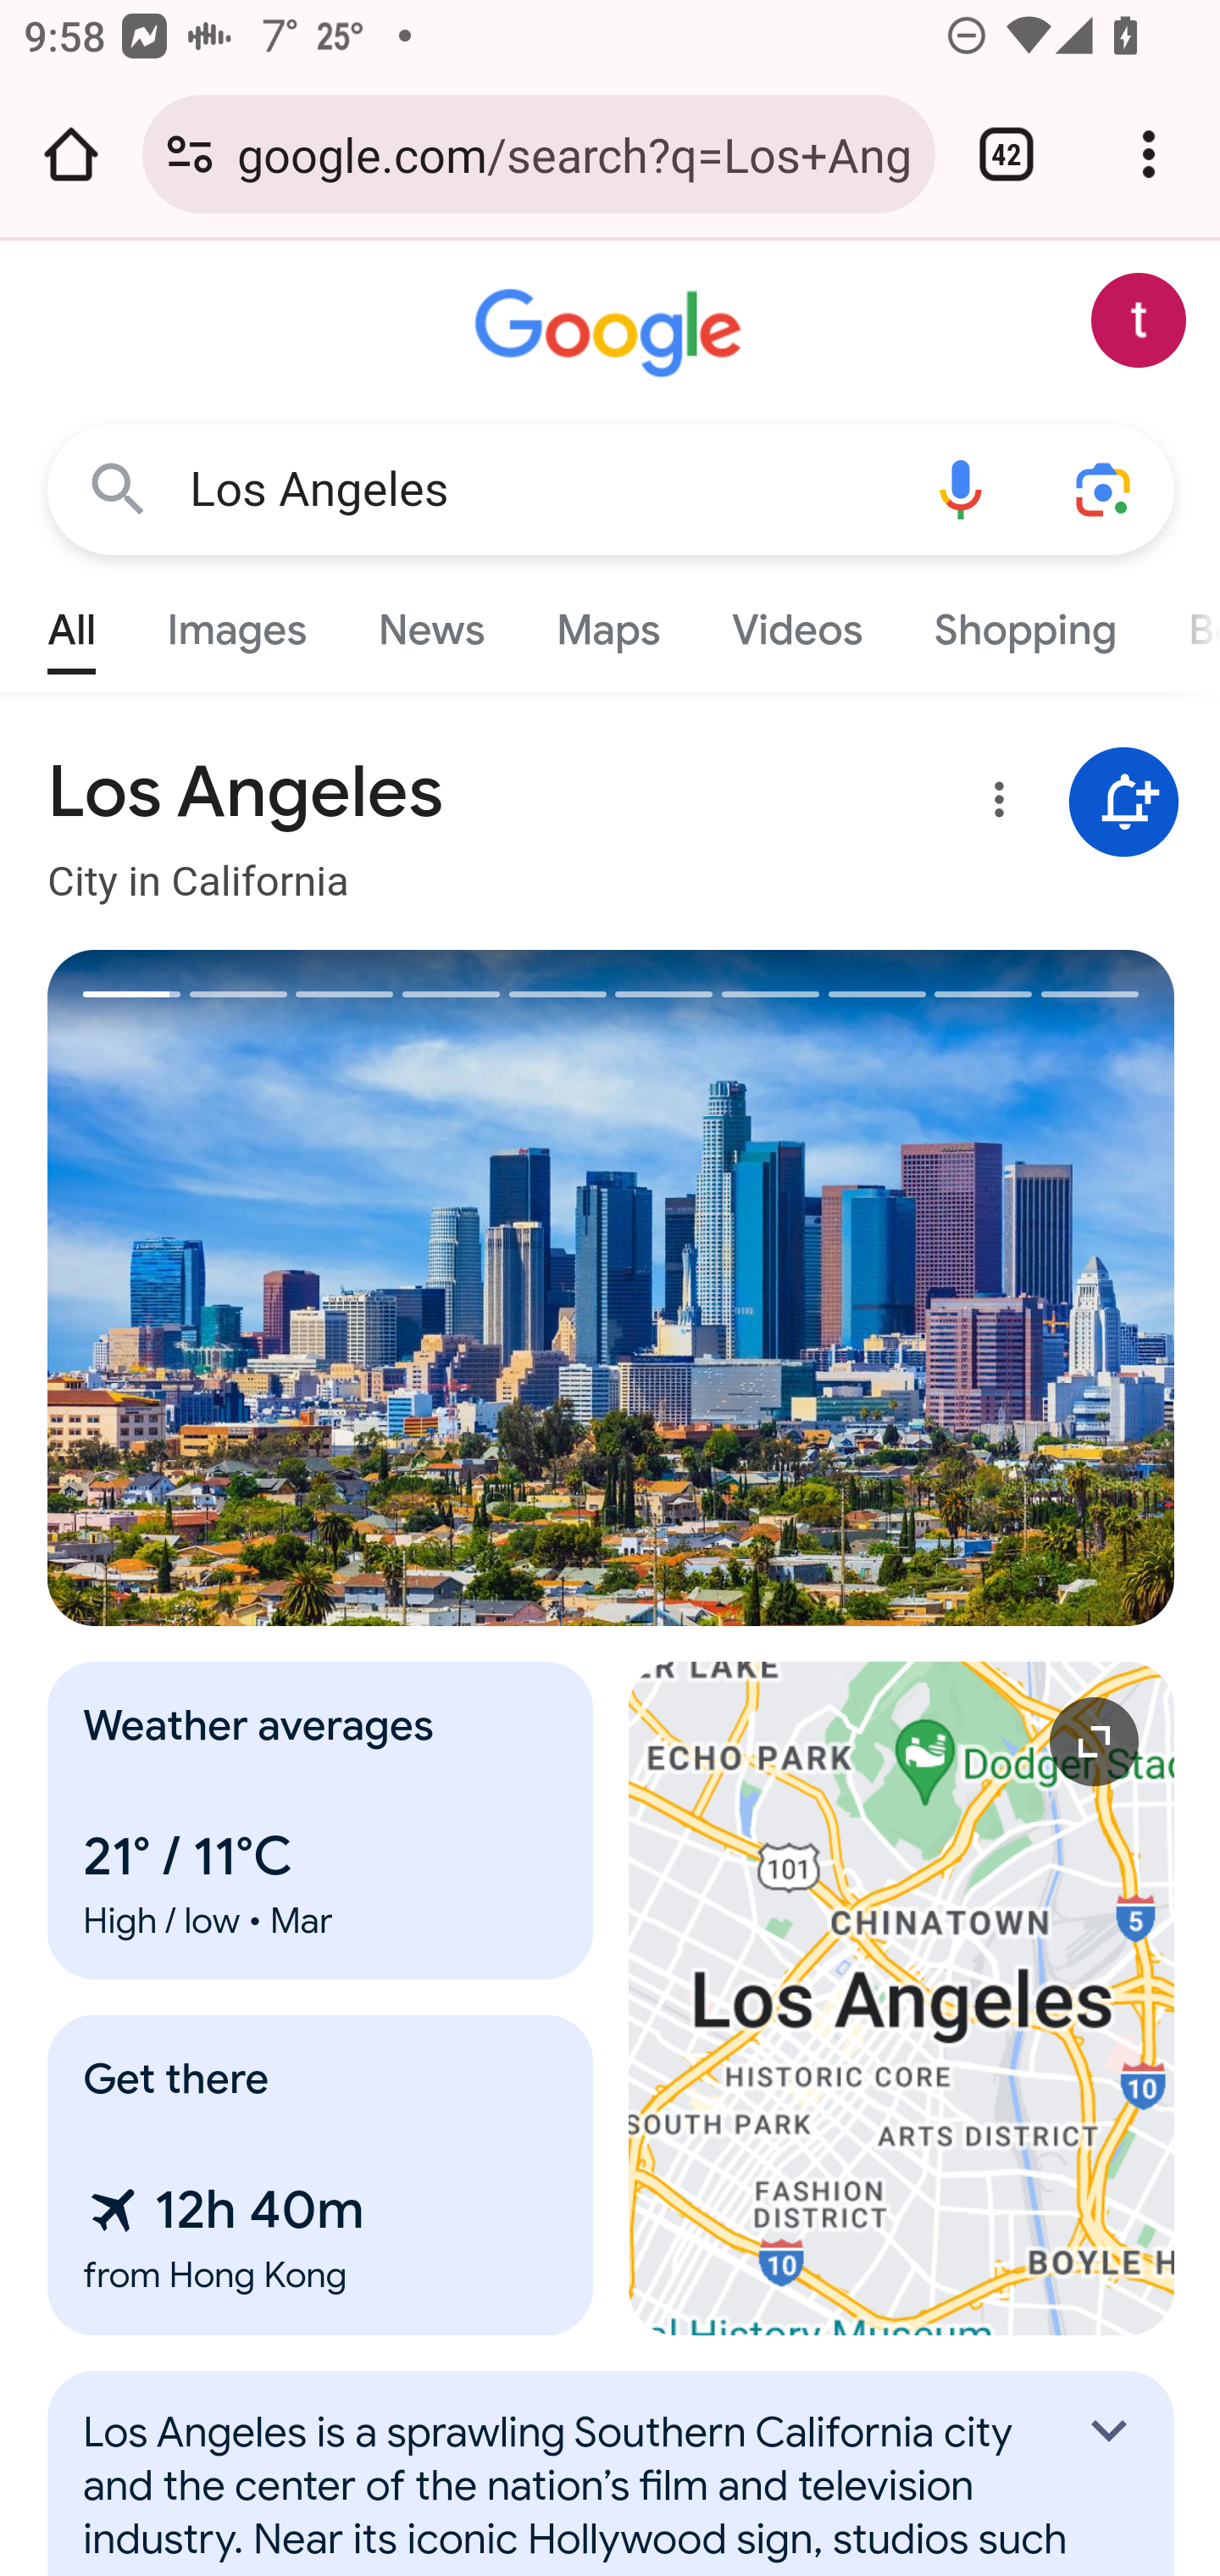  I want to click on Google, so click(612, 334).